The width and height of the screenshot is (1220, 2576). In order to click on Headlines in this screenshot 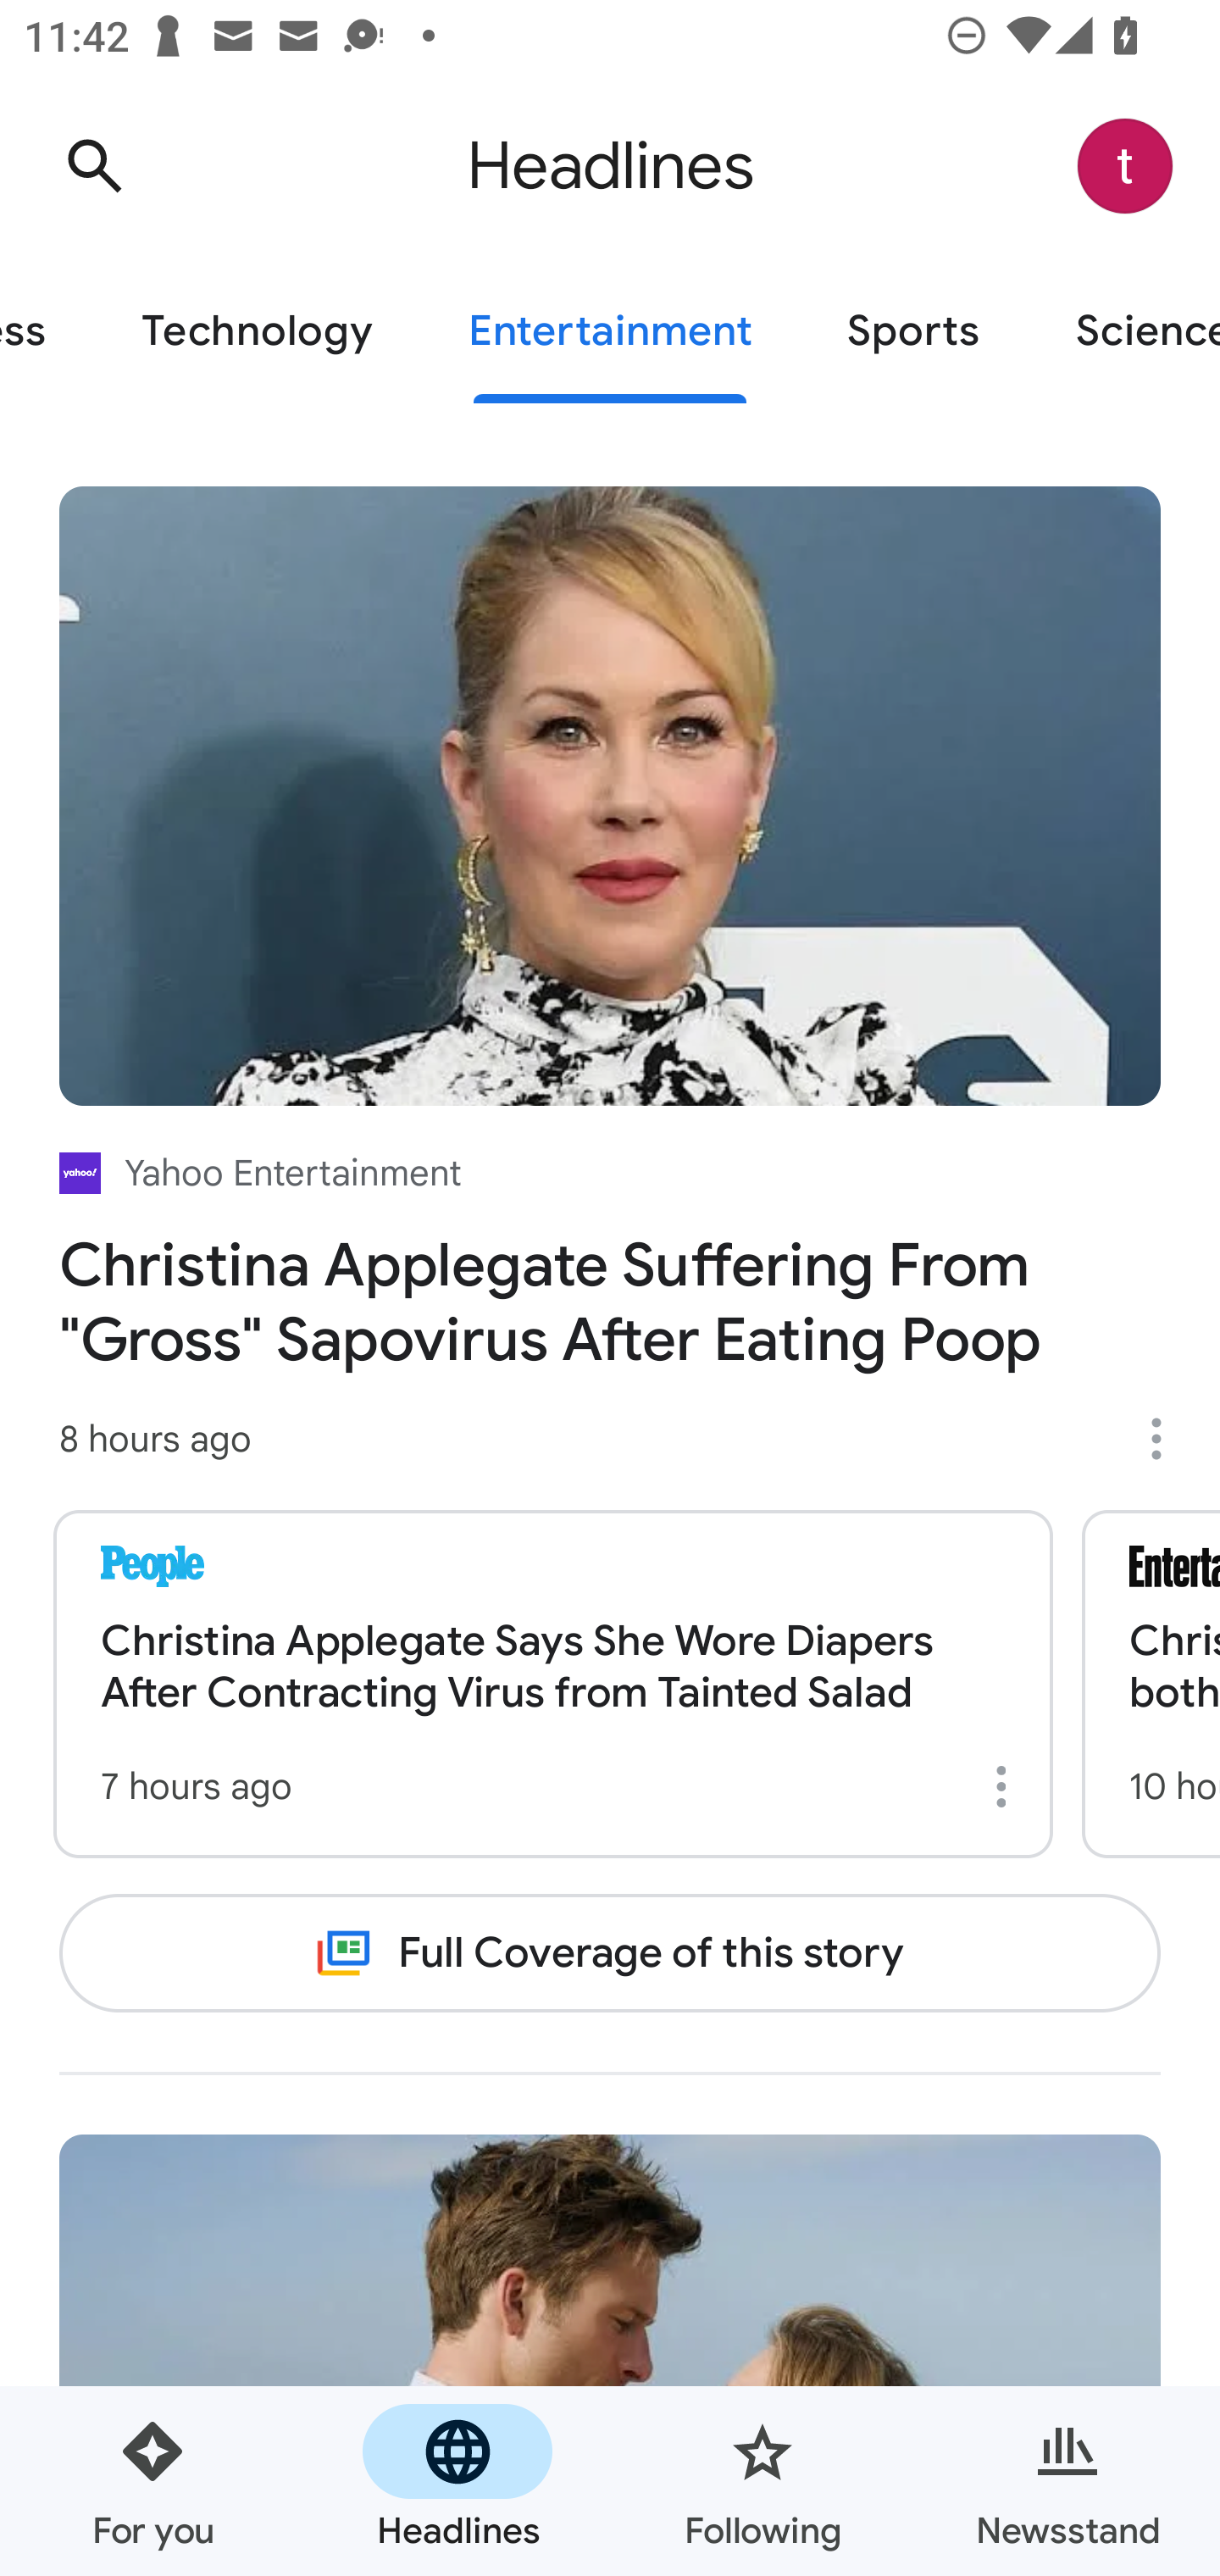, I will do `click(457, 2481)`.